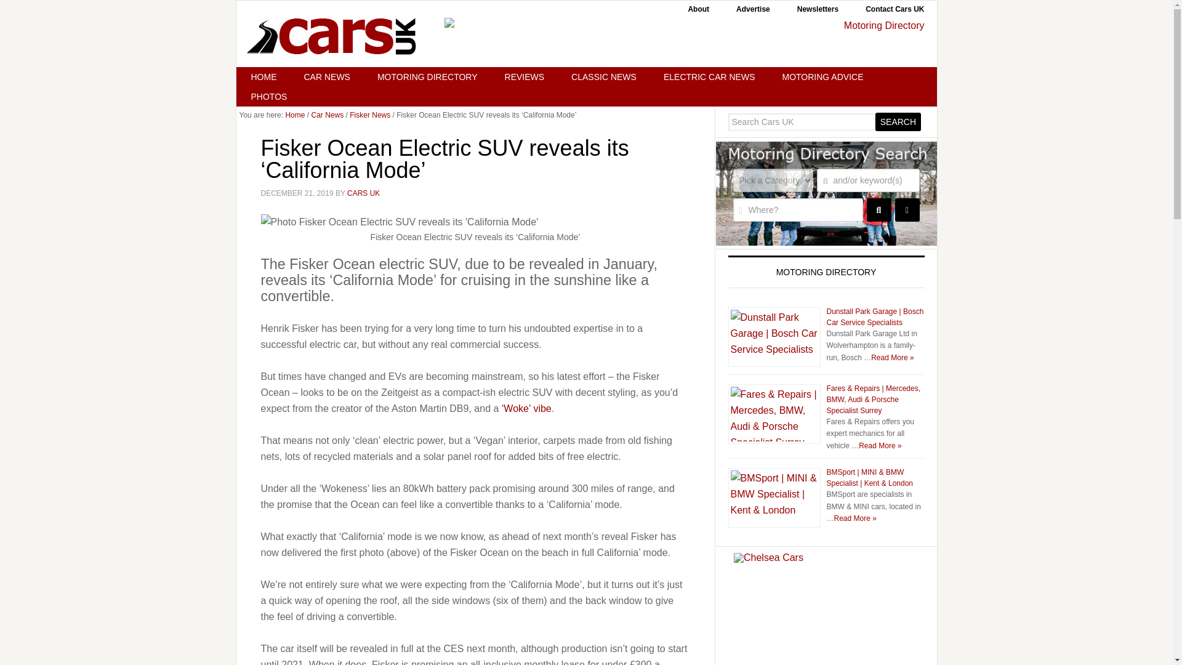 Image resolution: width=1182 pixels, height=665 pixels. What do you see at coordinates (369, 115) in the screenshot?
I see `Fisker News` at bounding box center [369, 115].